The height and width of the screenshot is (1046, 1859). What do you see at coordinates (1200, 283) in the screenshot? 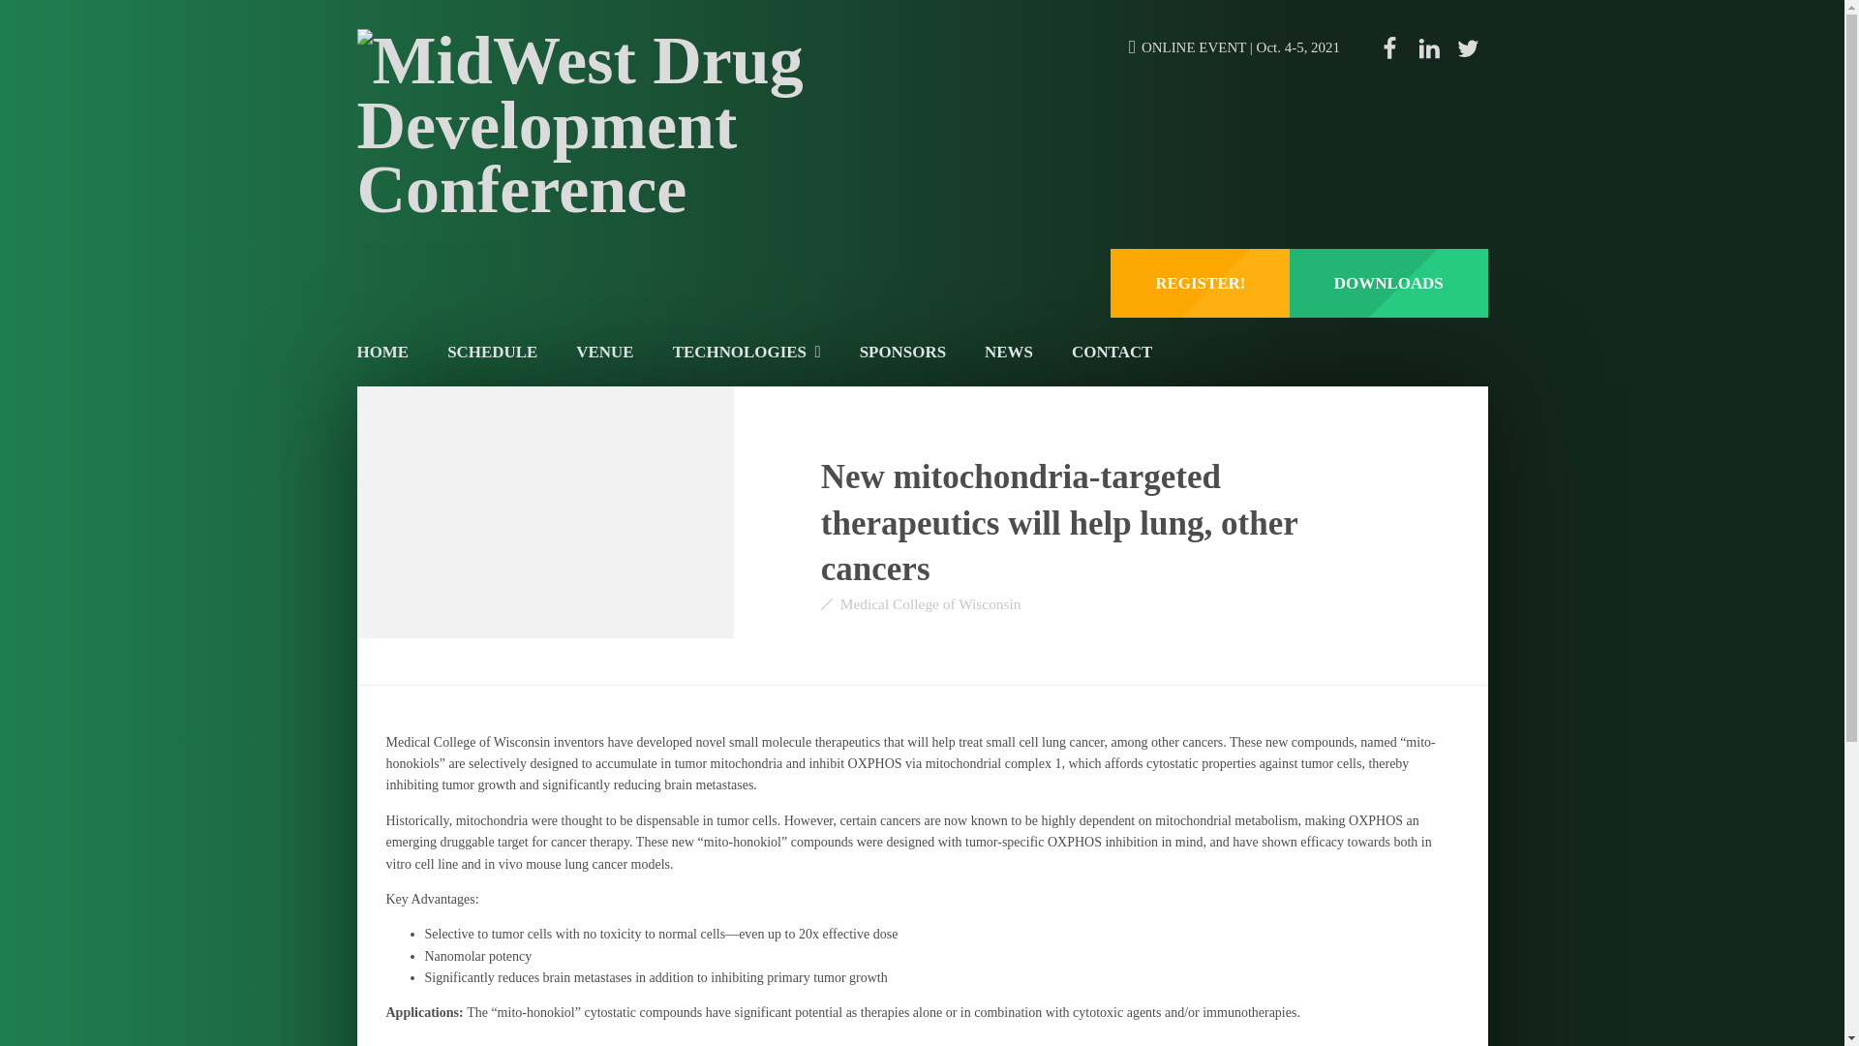
I see `REGISTER!` at bounding box center [1200, 283].